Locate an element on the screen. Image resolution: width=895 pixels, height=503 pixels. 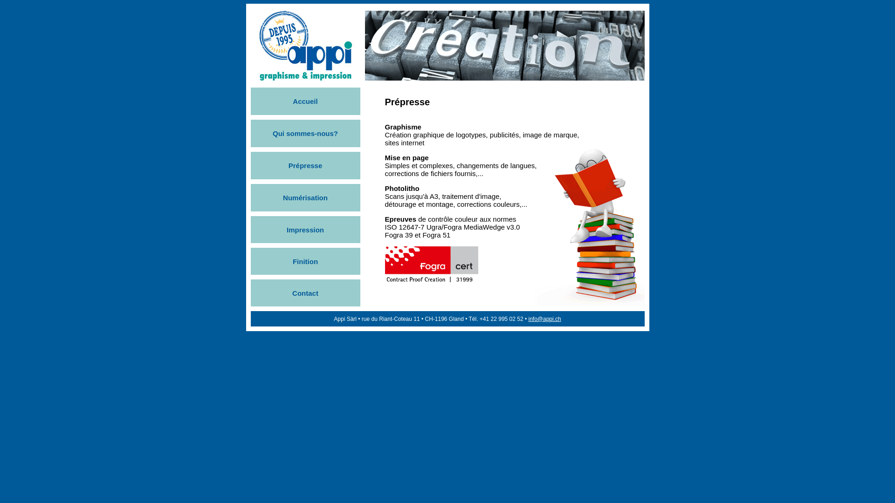
info@appi.ch is located at coordinates (544, 319).